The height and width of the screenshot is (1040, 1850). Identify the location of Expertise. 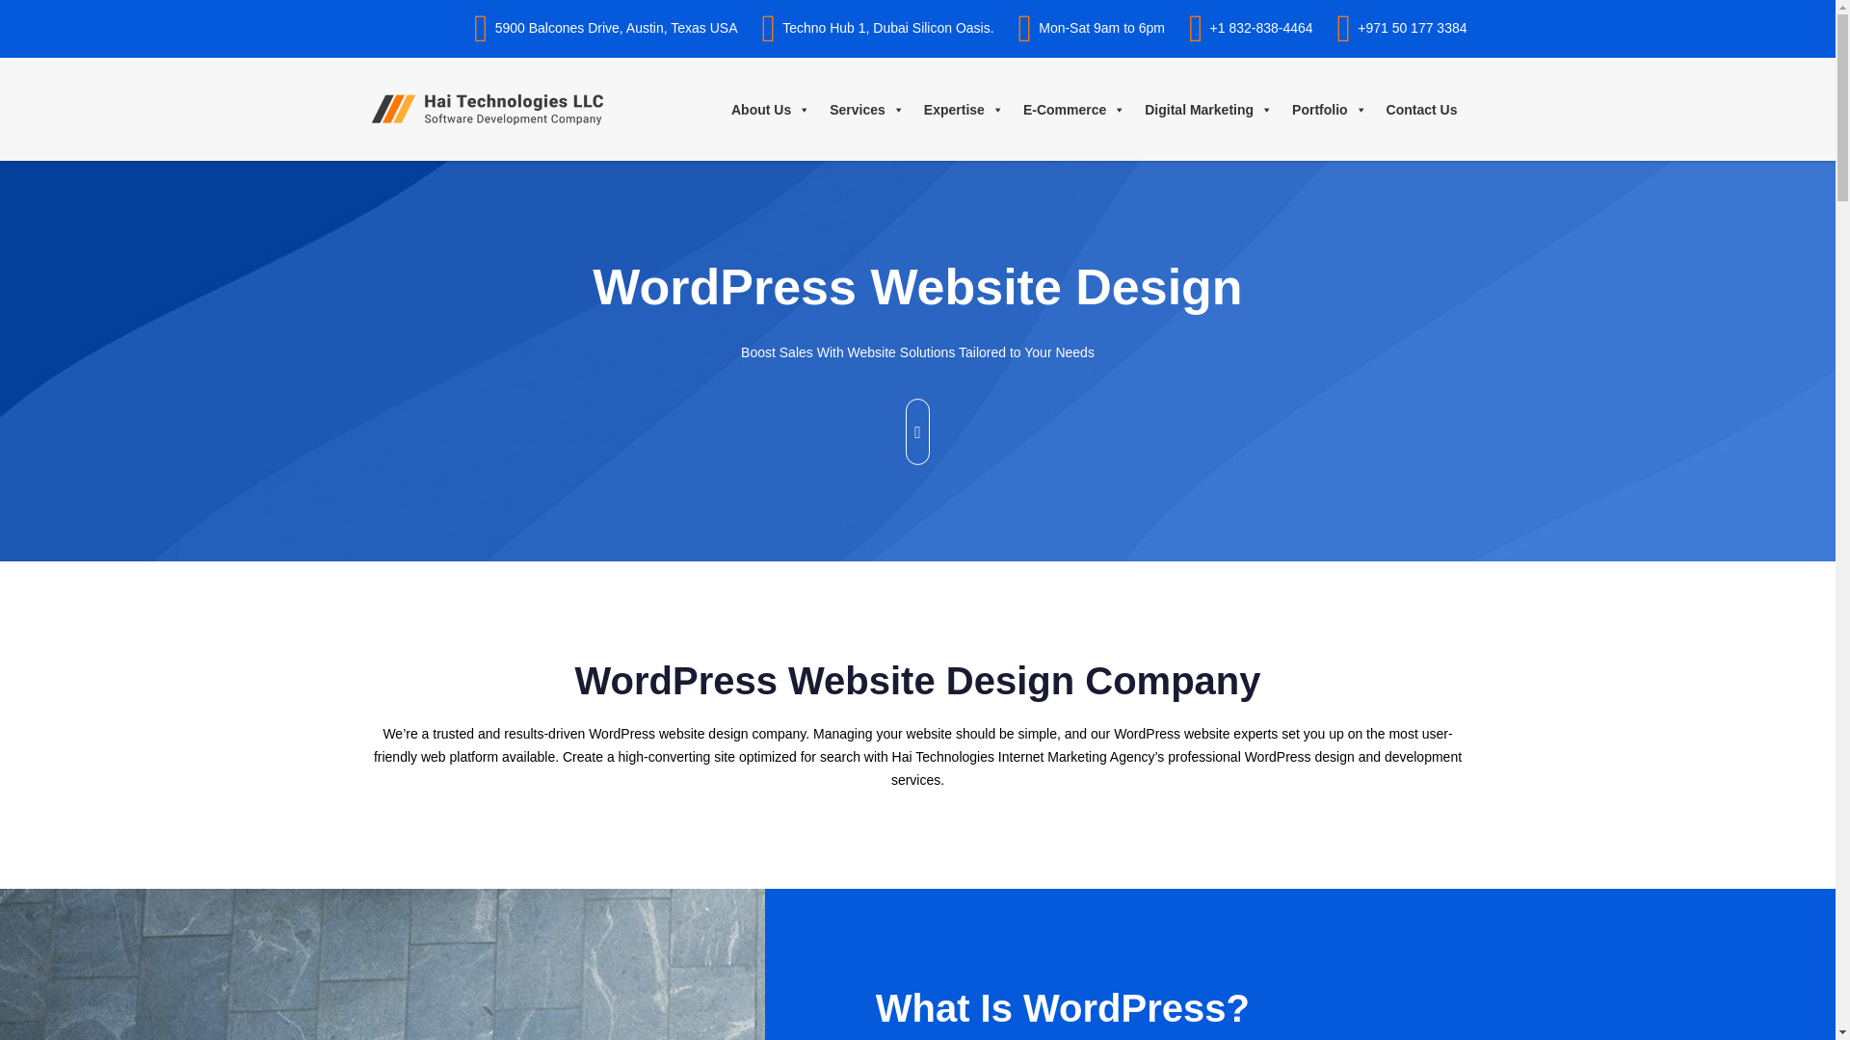
(964, 109).